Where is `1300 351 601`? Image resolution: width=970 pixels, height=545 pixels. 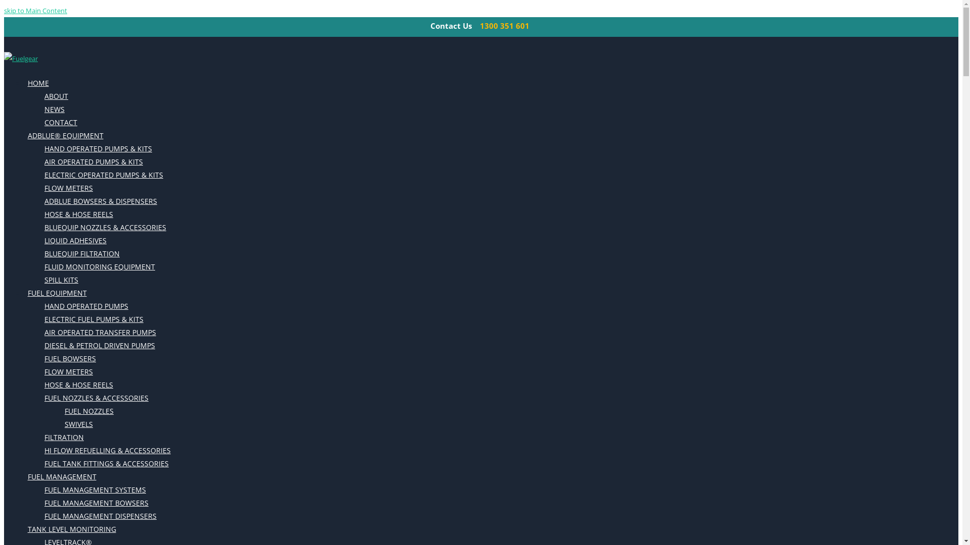 1300 351 601 is located at coordinates (505, 26).